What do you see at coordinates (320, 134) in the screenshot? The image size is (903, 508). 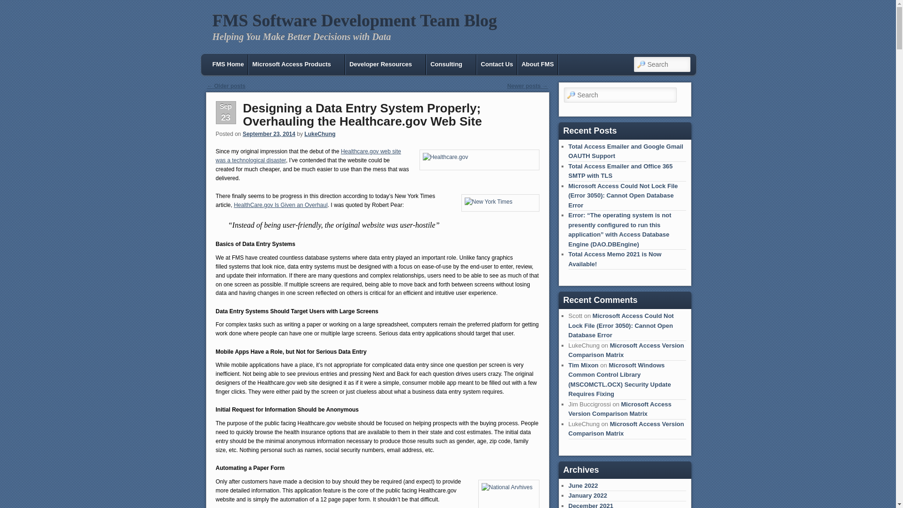 I see `View all posts by LukeChung` at bounding box center [320, 134].